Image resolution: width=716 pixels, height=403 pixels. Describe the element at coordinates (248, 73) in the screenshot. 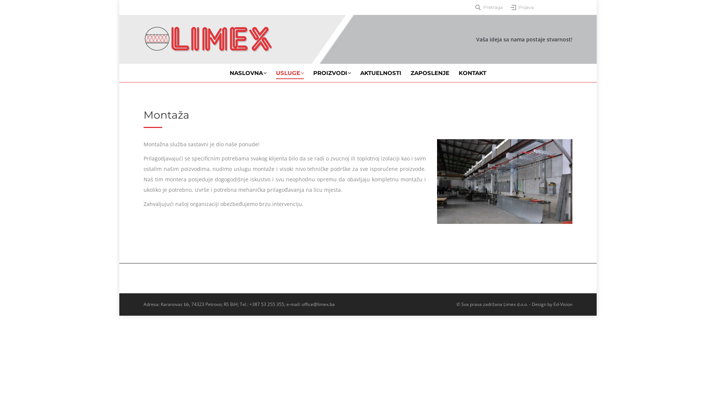

I see `NASLOVNA` at that location.